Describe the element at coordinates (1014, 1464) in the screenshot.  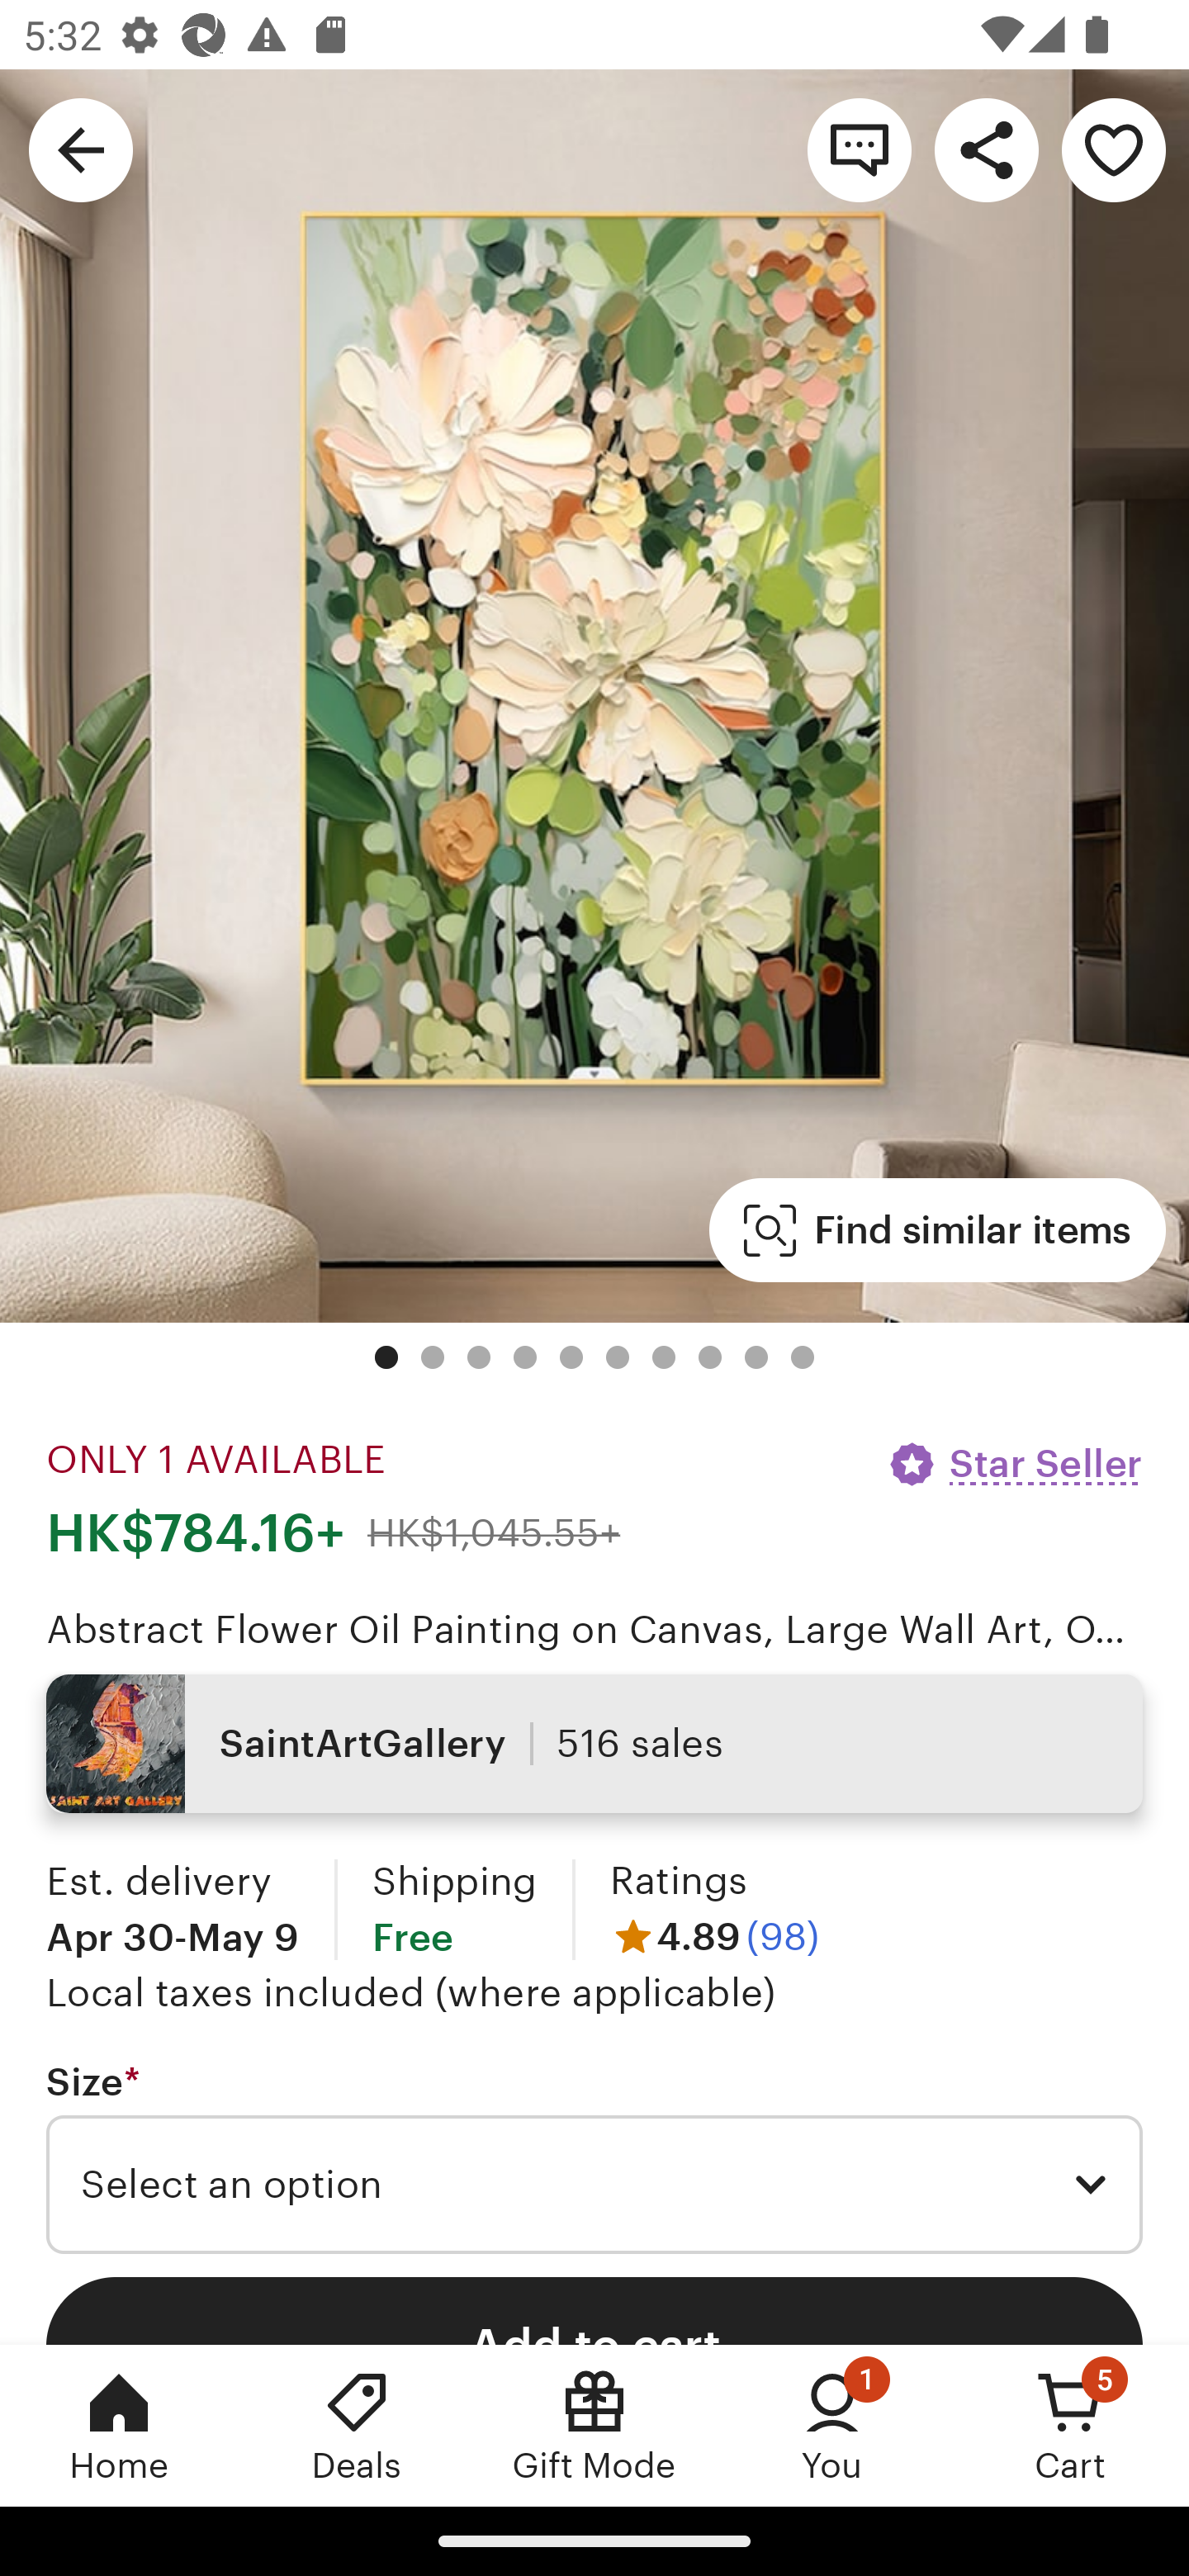
I see `Star Seller` at that location.